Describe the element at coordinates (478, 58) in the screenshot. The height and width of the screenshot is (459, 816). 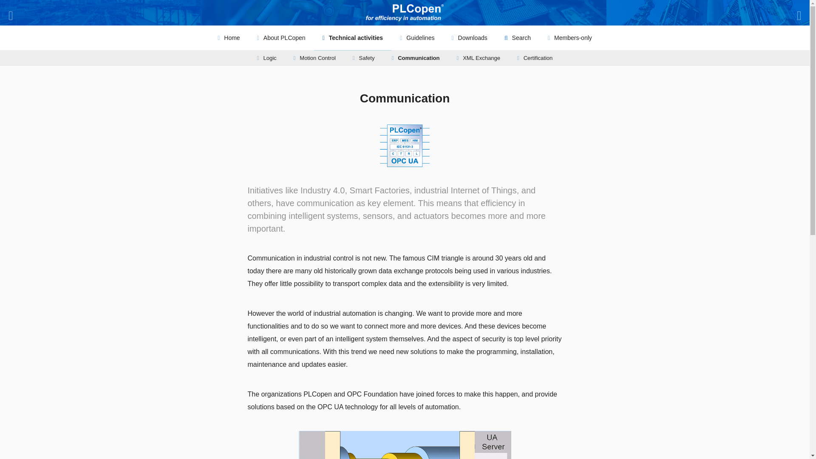
I see `XML Exchange` at that location.